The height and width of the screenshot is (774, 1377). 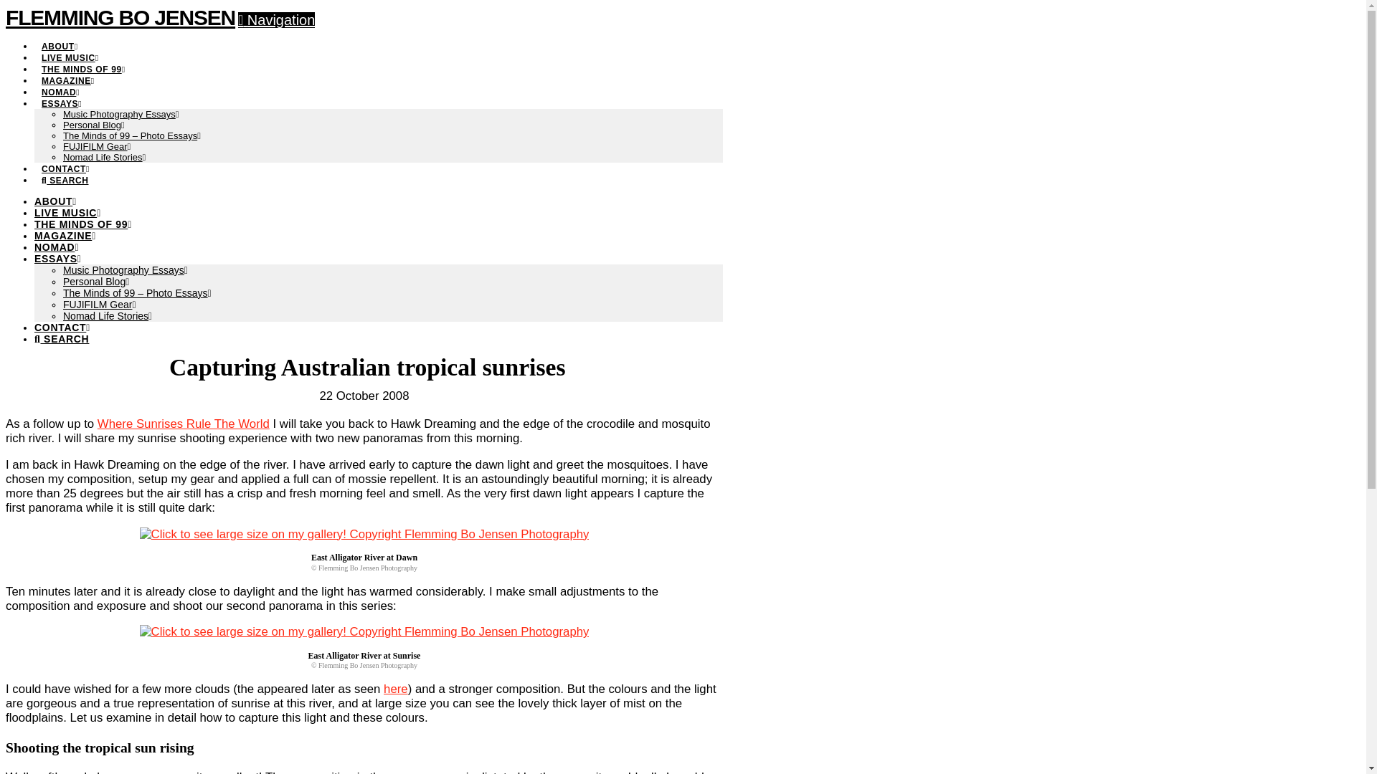 I want to click on THE MINDS OF 99, so click(x=83, y=224).